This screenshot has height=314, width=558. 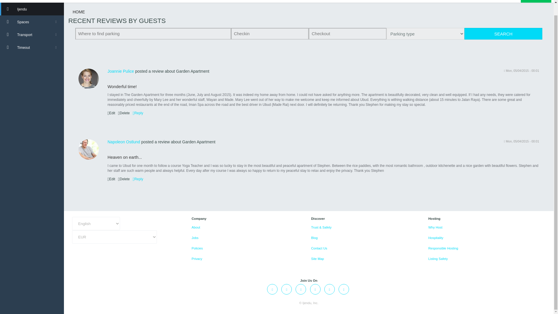 I want to click on Jobs, so click(x=195, y=238).